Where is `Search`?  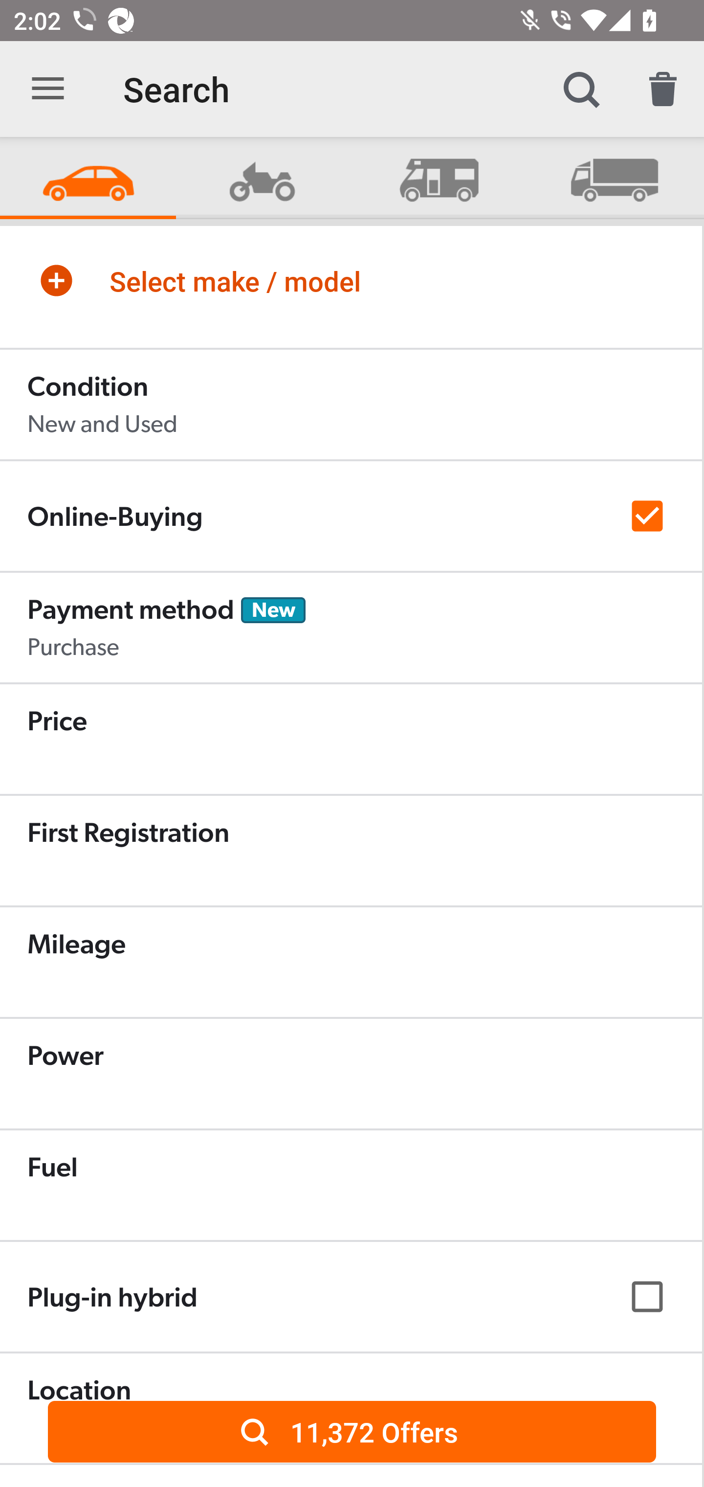
Search is located at coordinates (581, 89).